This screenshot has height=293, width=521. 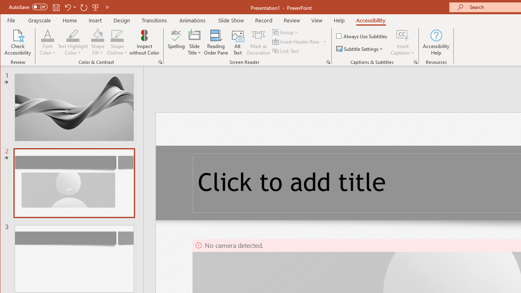 I want to click on Insert Captions, so click(x=403, y=42).